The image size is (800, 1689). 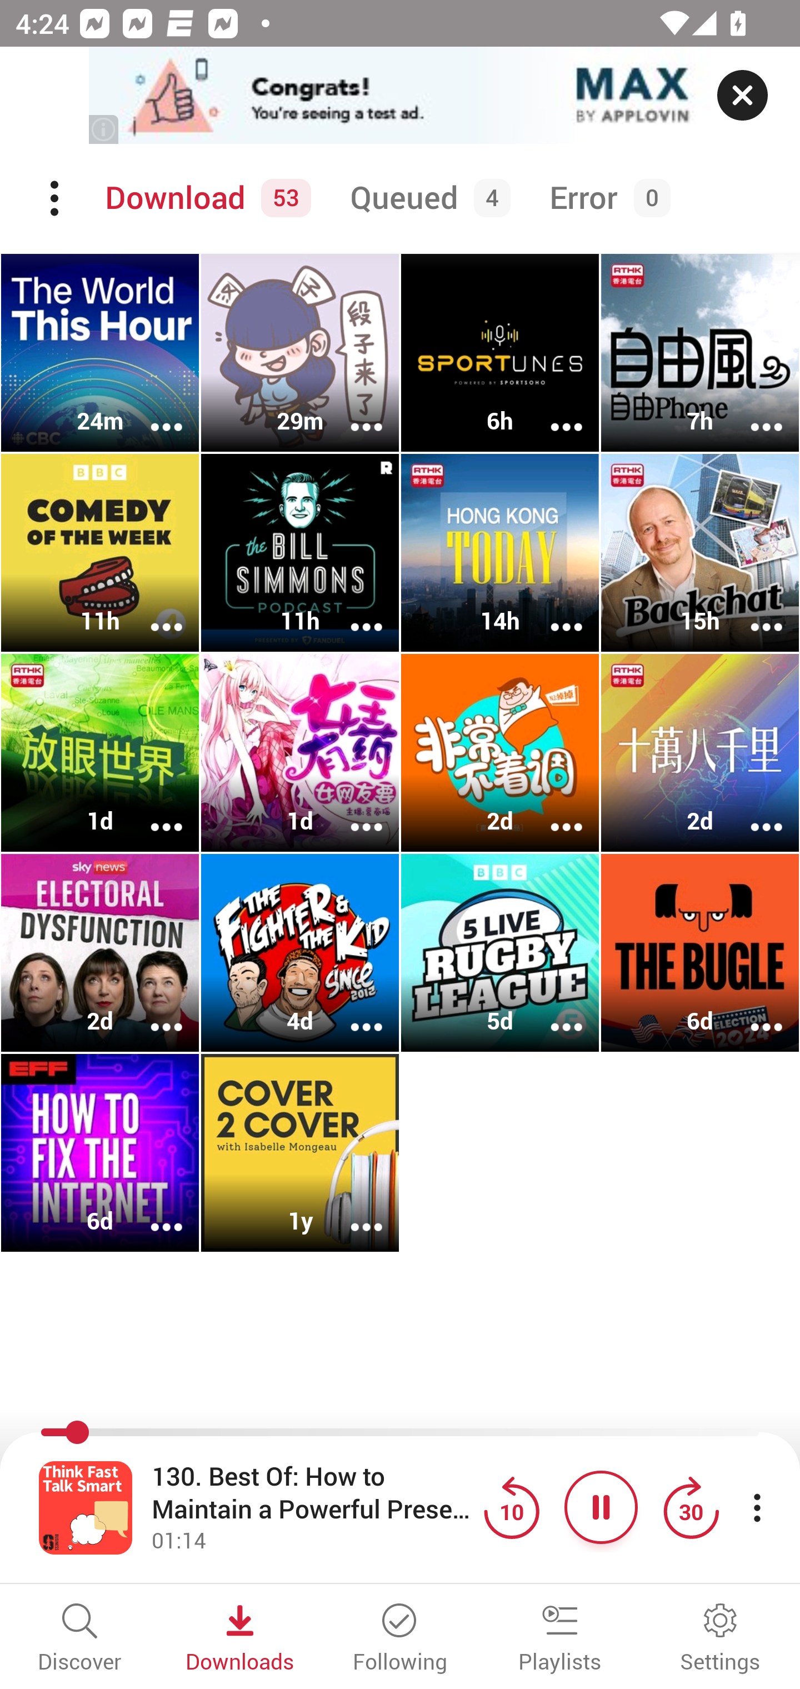 I want to click on More options, so click(x=752, y=1013).